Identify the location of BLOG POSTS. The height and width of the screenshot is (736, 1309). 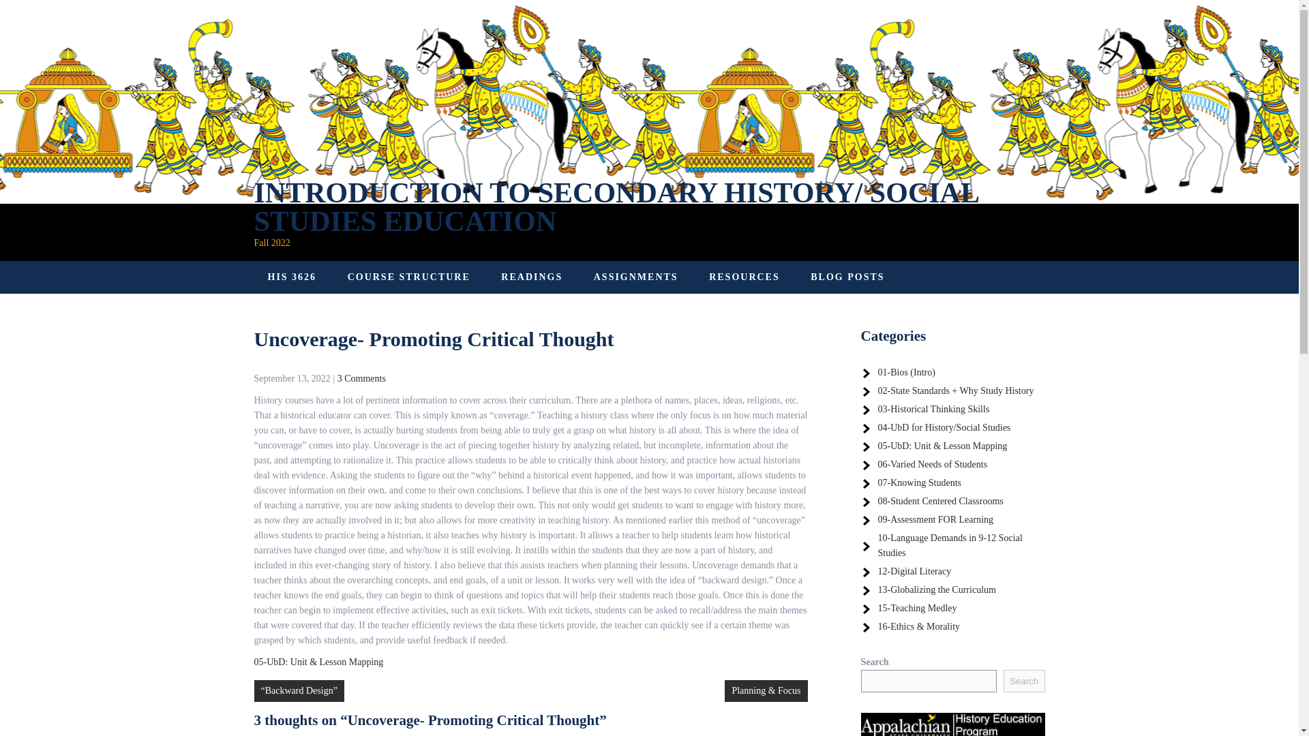
(847, 277).